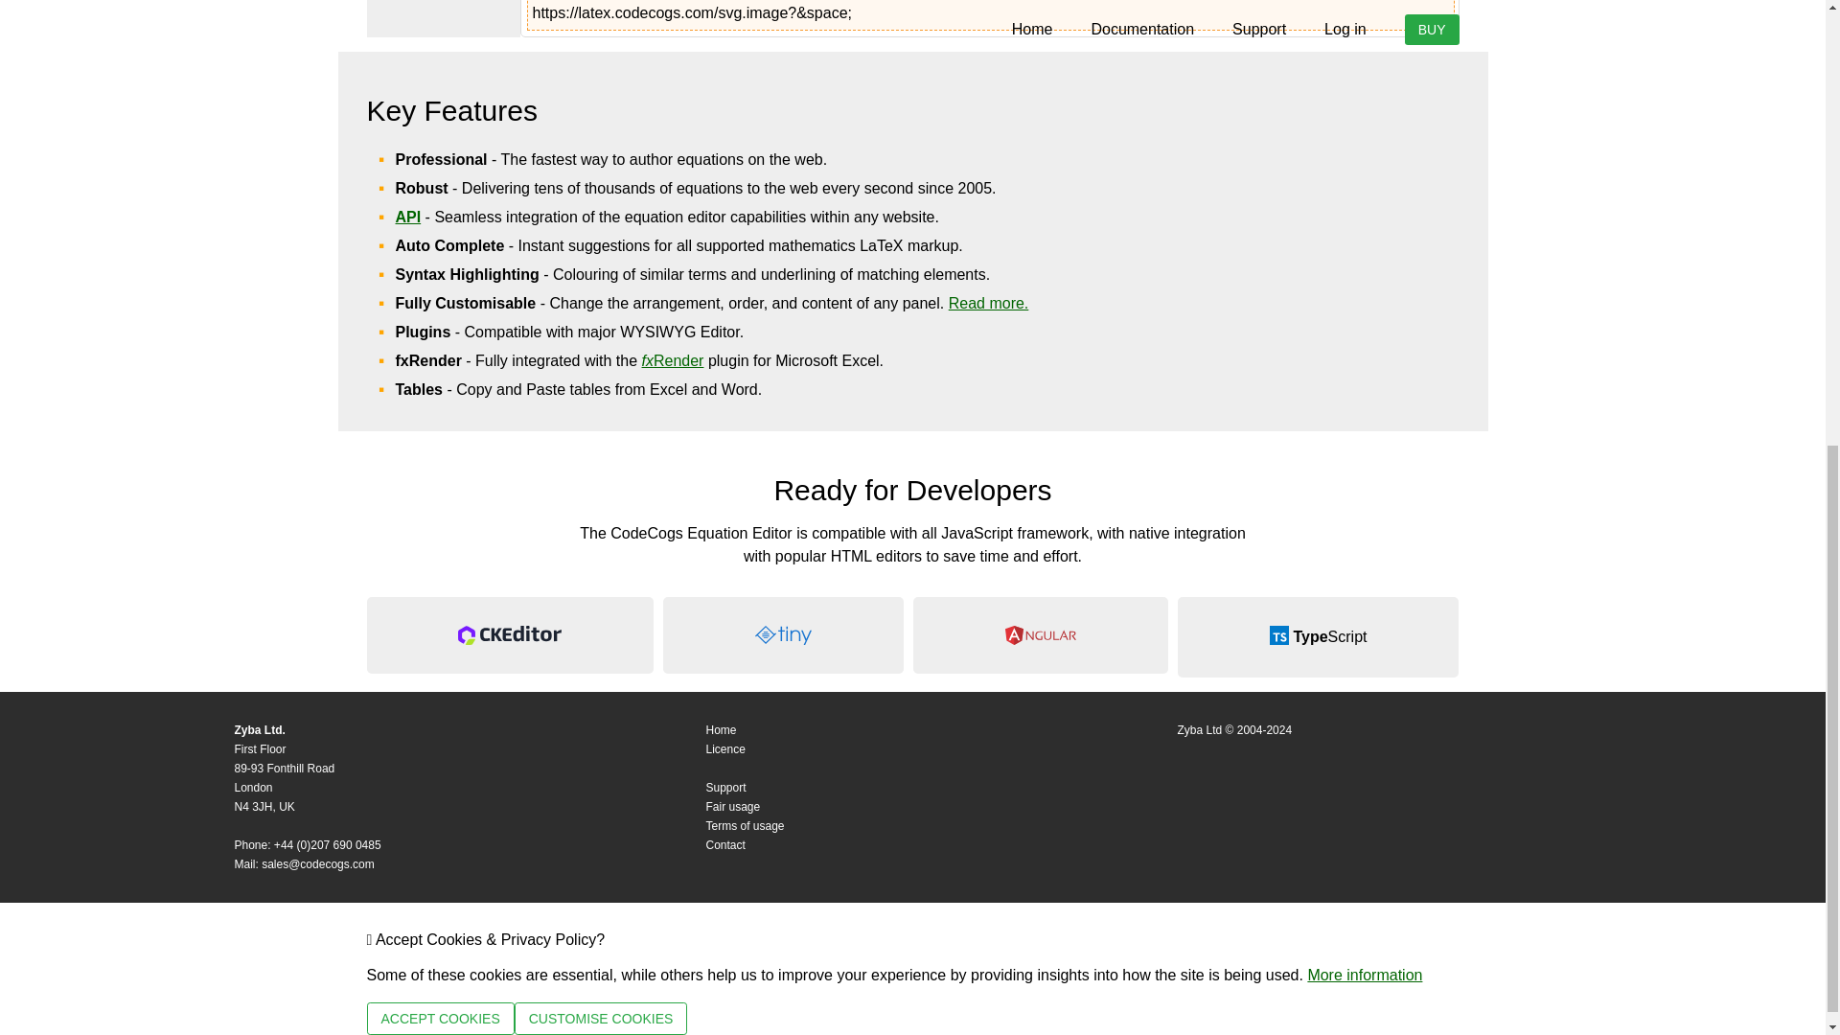 This screenshot has width=1840, height=1035. Describe the element at coordinates (724, 788) in the screenshot. I see `Support` at that location.